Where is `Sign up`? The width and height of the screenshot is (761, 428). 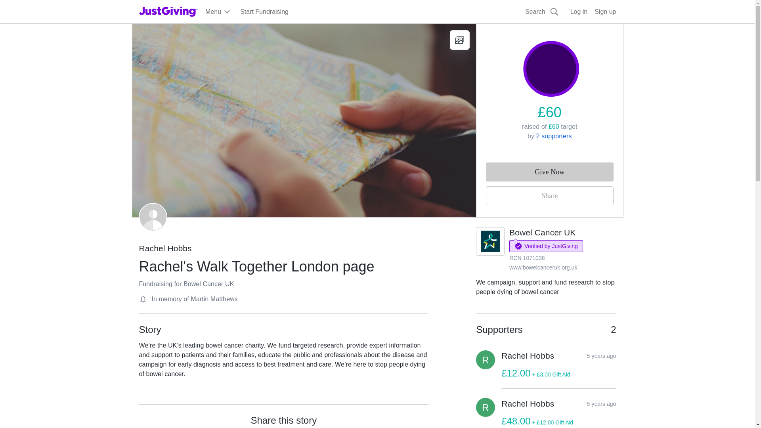 Sign up is located at coordinates (605, 12).